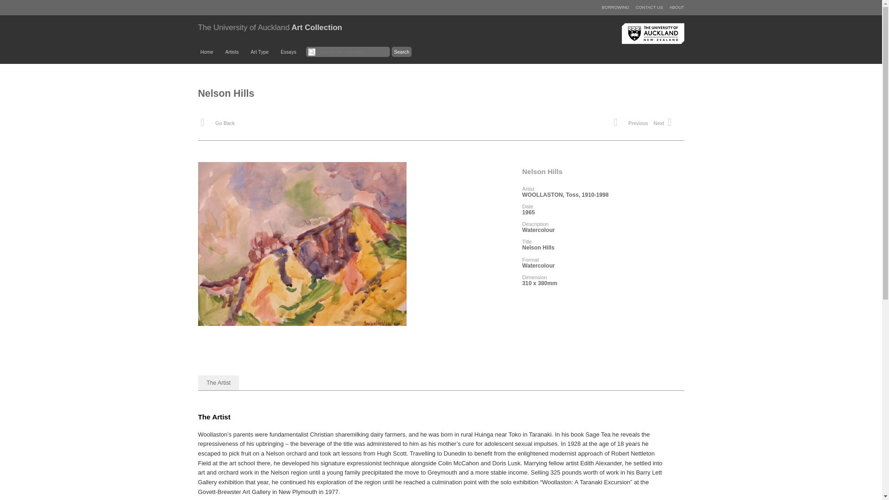  I want to click on Title: Nelson Hills, so click(302, 323).